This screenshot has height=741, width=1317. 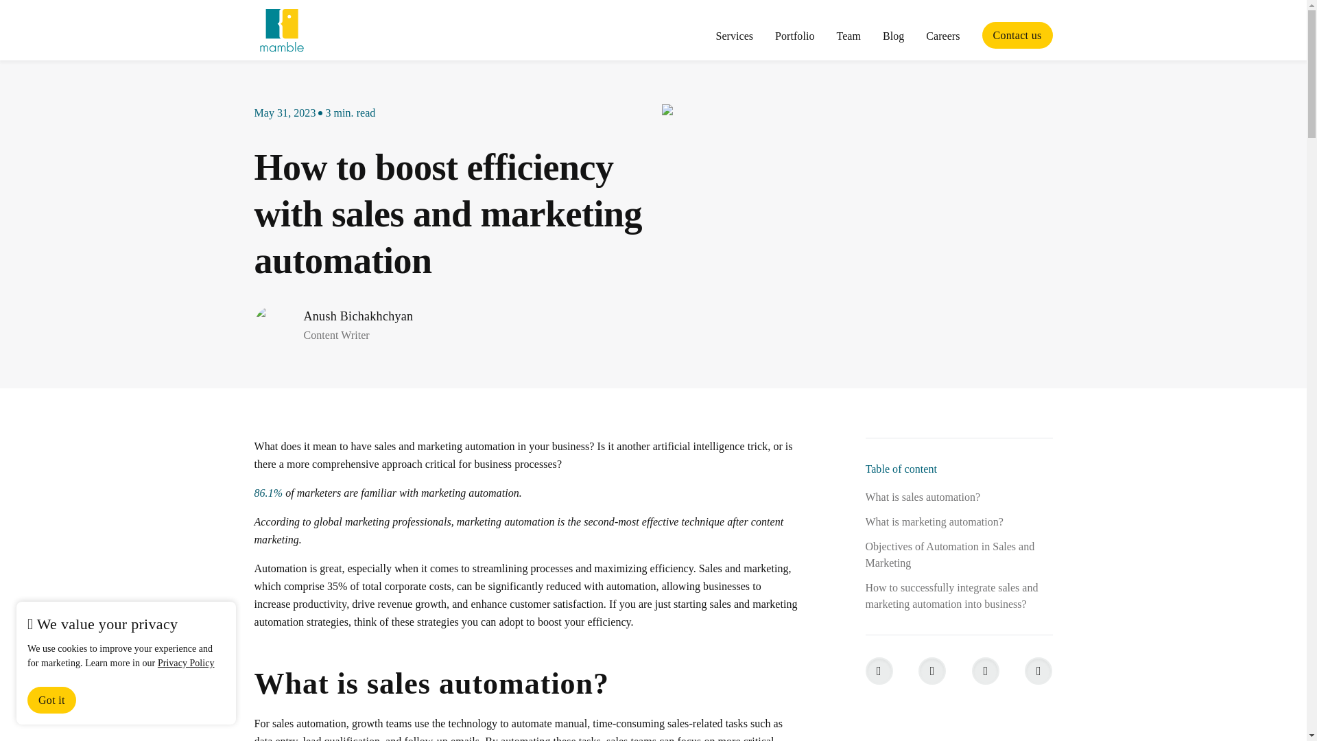 What do you see at coordinates (1017, 36) in the screenshot?
I see `Contact us` at bounding box center [1017, 36].